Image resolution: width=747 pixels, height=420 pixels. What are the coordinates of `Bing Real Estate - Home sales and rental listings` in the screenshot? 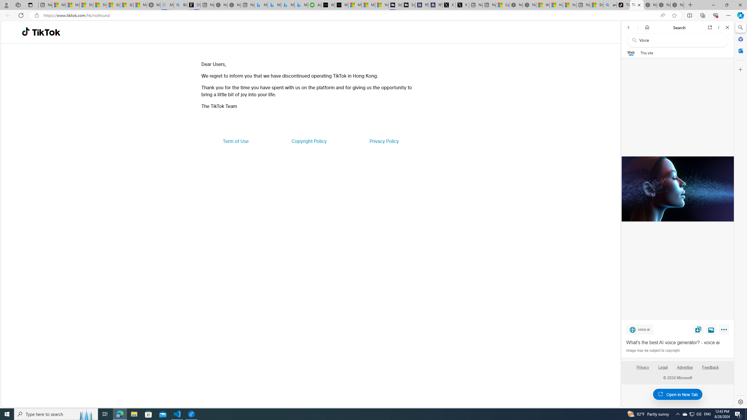 It's located at (180, 5).